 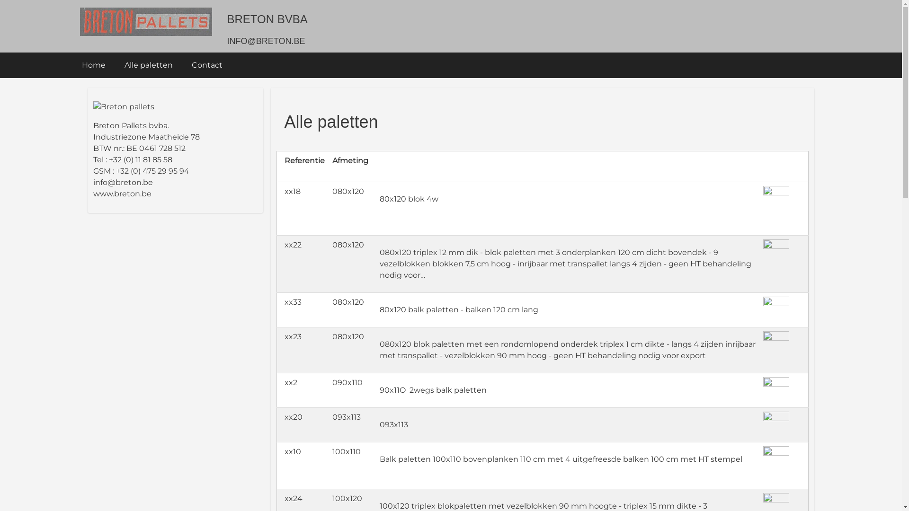 What do you see at coordinates (347, 417) in the screenshot?
I see `093x113` at bounding box center [347, 417].